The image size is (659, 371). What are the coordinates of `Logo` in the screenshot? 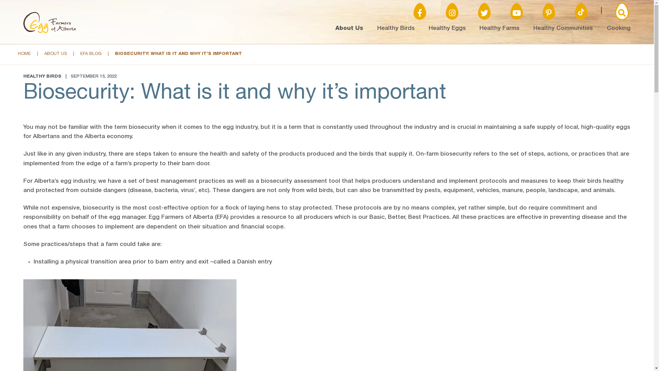 It's located at (50, 32).